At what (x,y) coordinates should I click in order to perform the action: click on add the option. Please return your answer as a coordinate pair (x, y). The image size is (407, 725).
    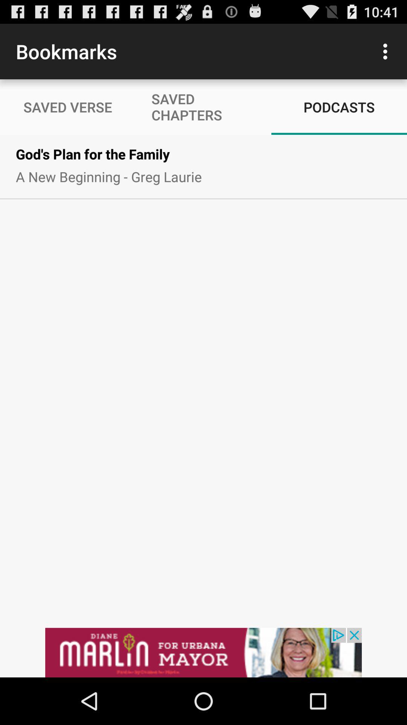
    Looking at the image, I should click on (203, 629).